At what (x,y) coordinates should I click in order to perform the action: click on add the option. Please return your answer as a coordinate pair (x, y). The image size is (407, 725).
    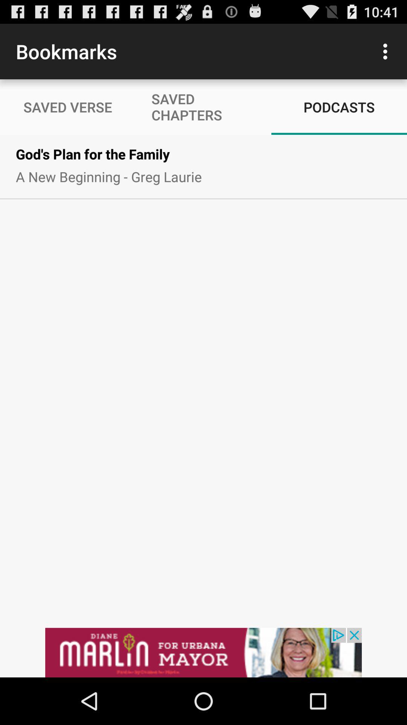
    Looking at the image, I should click on (203, 629).